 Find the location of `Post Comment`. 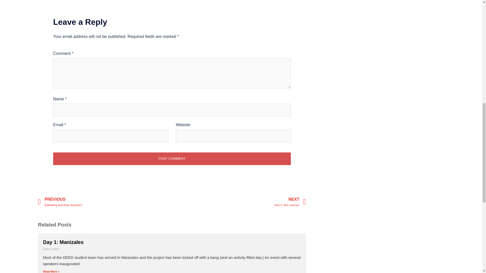

Post Comment is located at coordinates (290, 202).